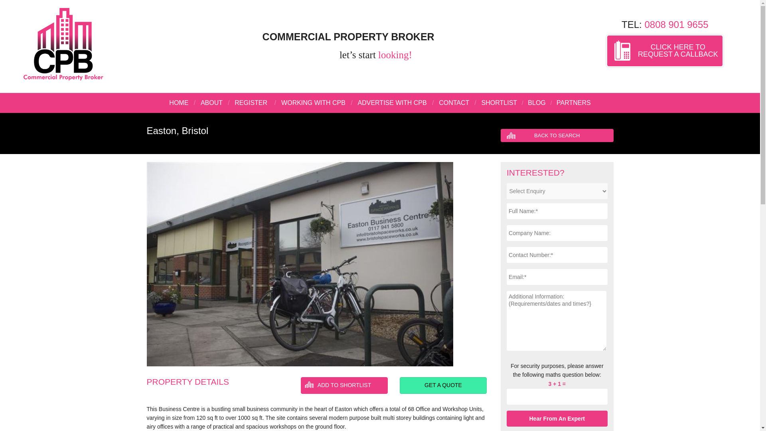 This screenshot has height=431, width=766. What do you see at coordinates (557, 419) in the screenshot?
I see `BACK TO SEARCH` at bounding box center [557, 419].